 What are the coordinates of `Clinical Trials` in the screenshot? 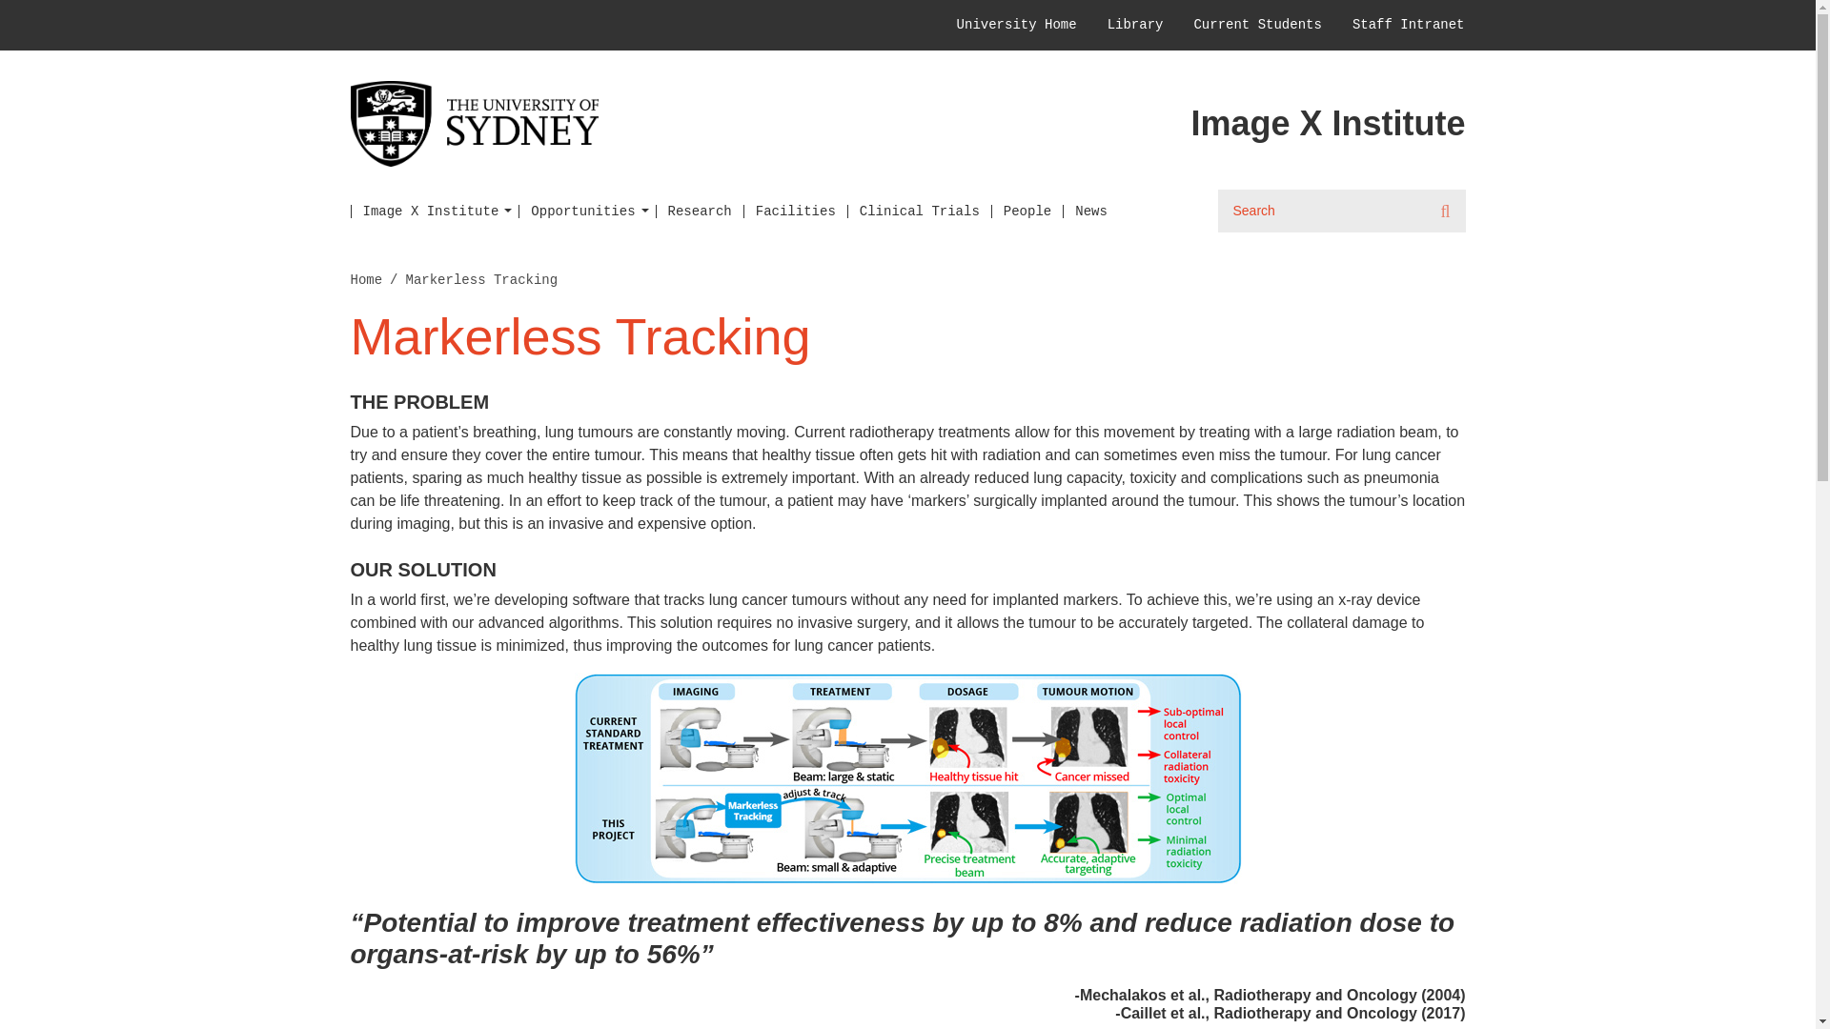 It's located at (919, 211).